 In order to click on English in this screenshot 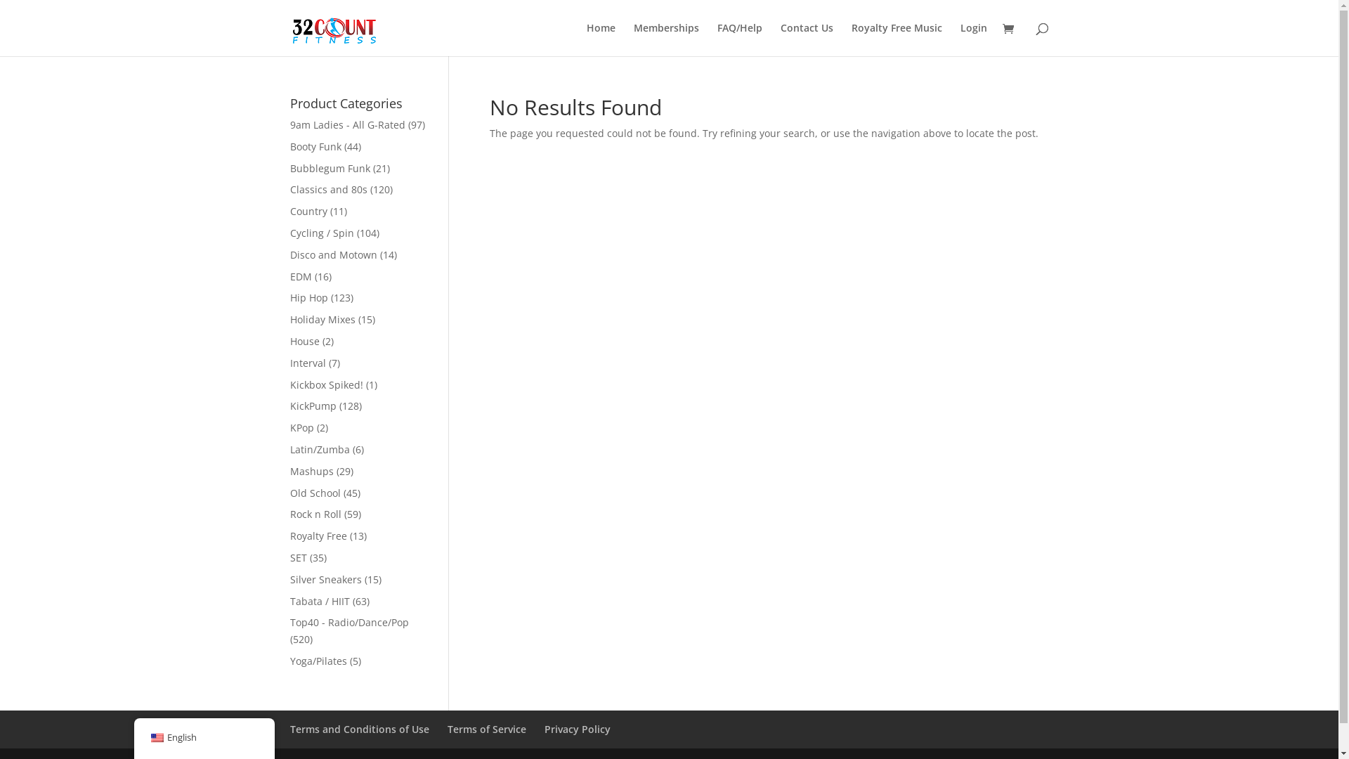, I will do `click(204, 738)`.